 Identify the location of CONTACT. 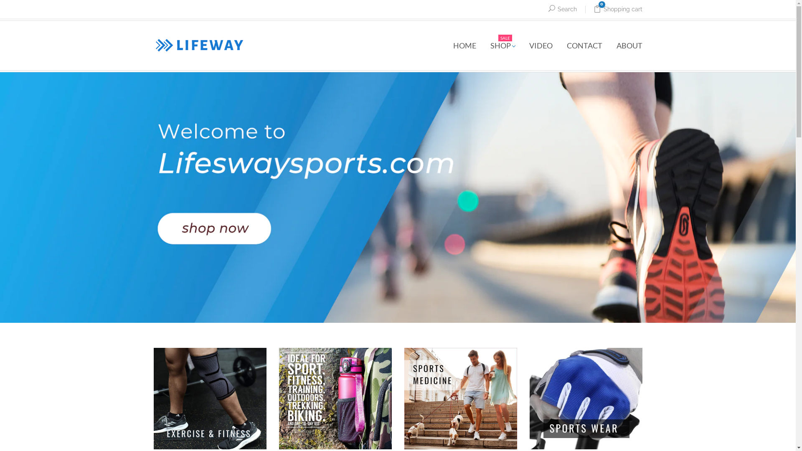
(585, 46).